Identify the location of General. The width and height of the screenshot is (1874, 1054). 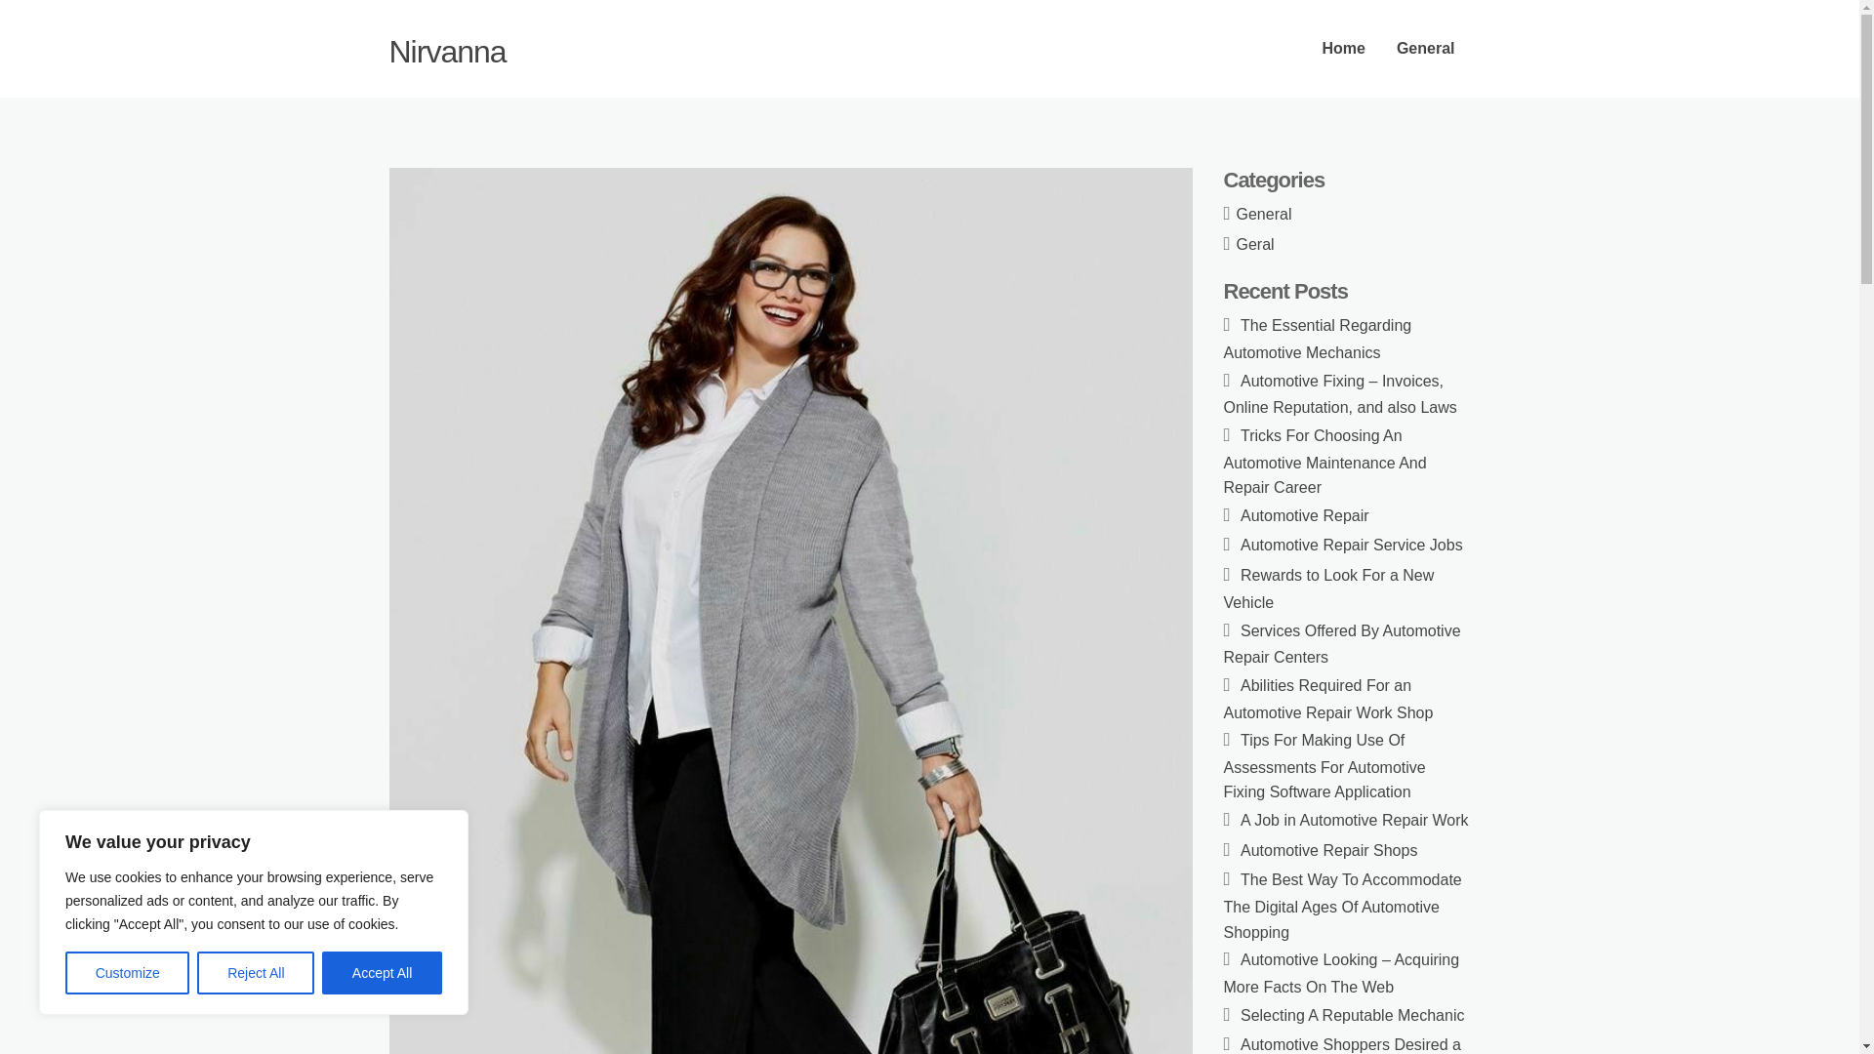
(1265, 213).